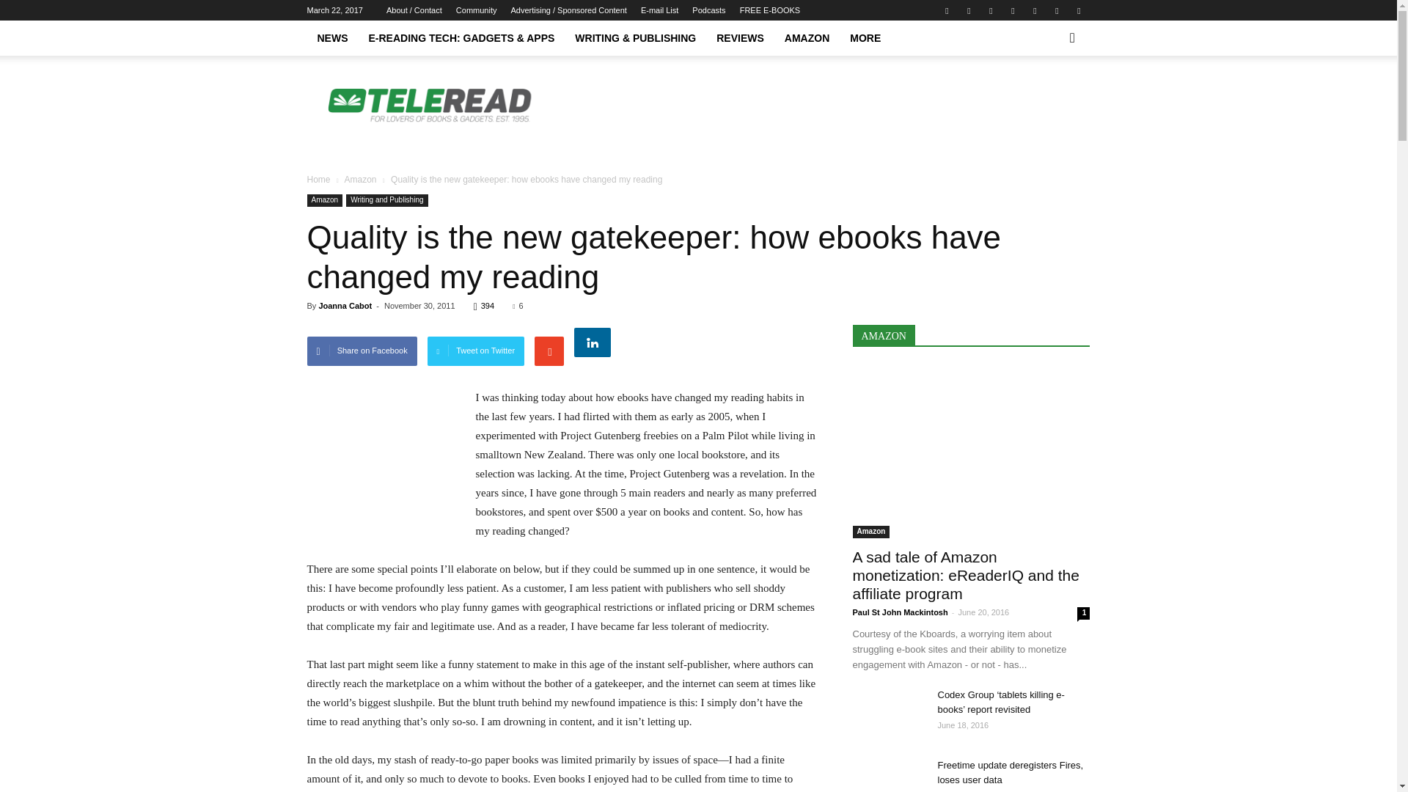 The width and height of the screenshot is (1408, 792). I want to click on Twitter, so click(1078, 10).